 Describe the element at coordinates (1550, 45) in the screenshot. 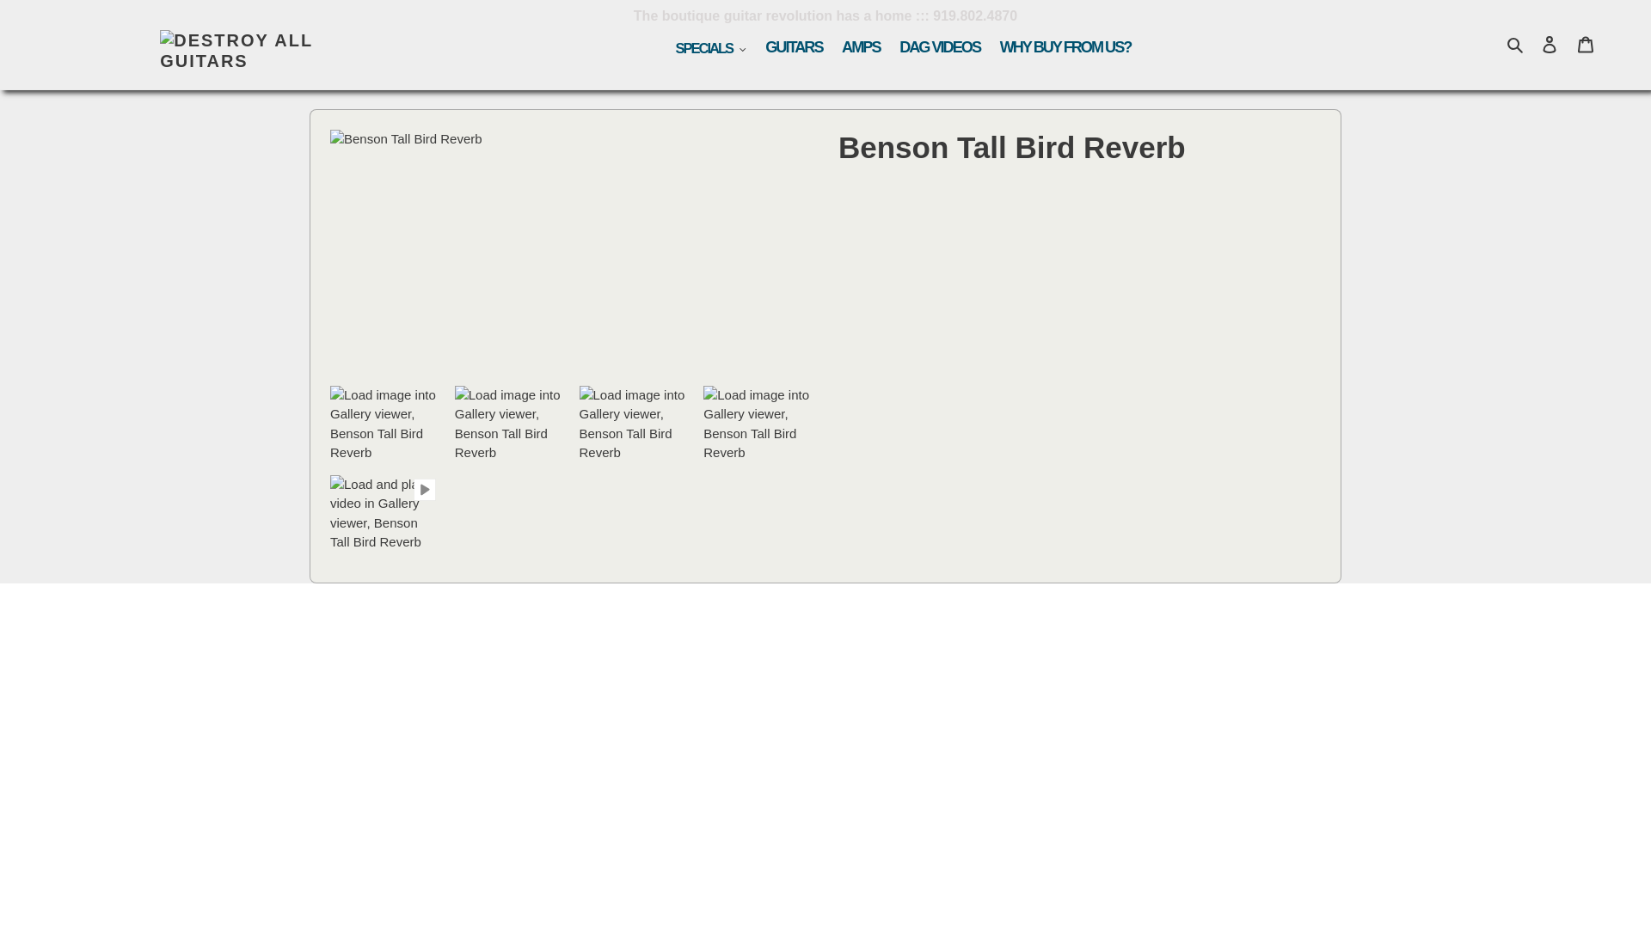

I see `Log in` at that location.